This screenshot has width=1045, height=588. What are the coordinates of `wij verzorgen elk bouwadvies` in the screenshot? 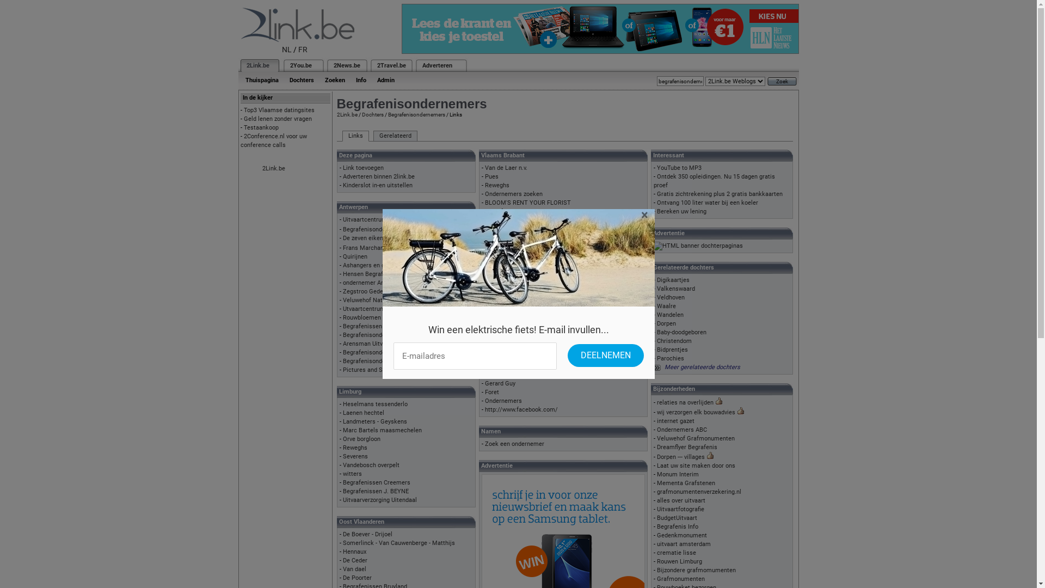 It's located at (696, 413).